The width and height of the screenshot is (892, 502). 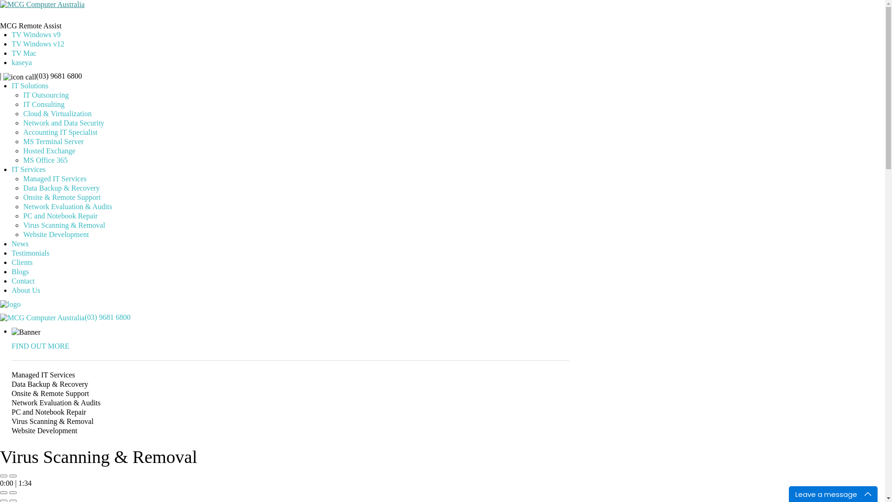 I want to click on TV Windows v9, so click(x=36, y=34).